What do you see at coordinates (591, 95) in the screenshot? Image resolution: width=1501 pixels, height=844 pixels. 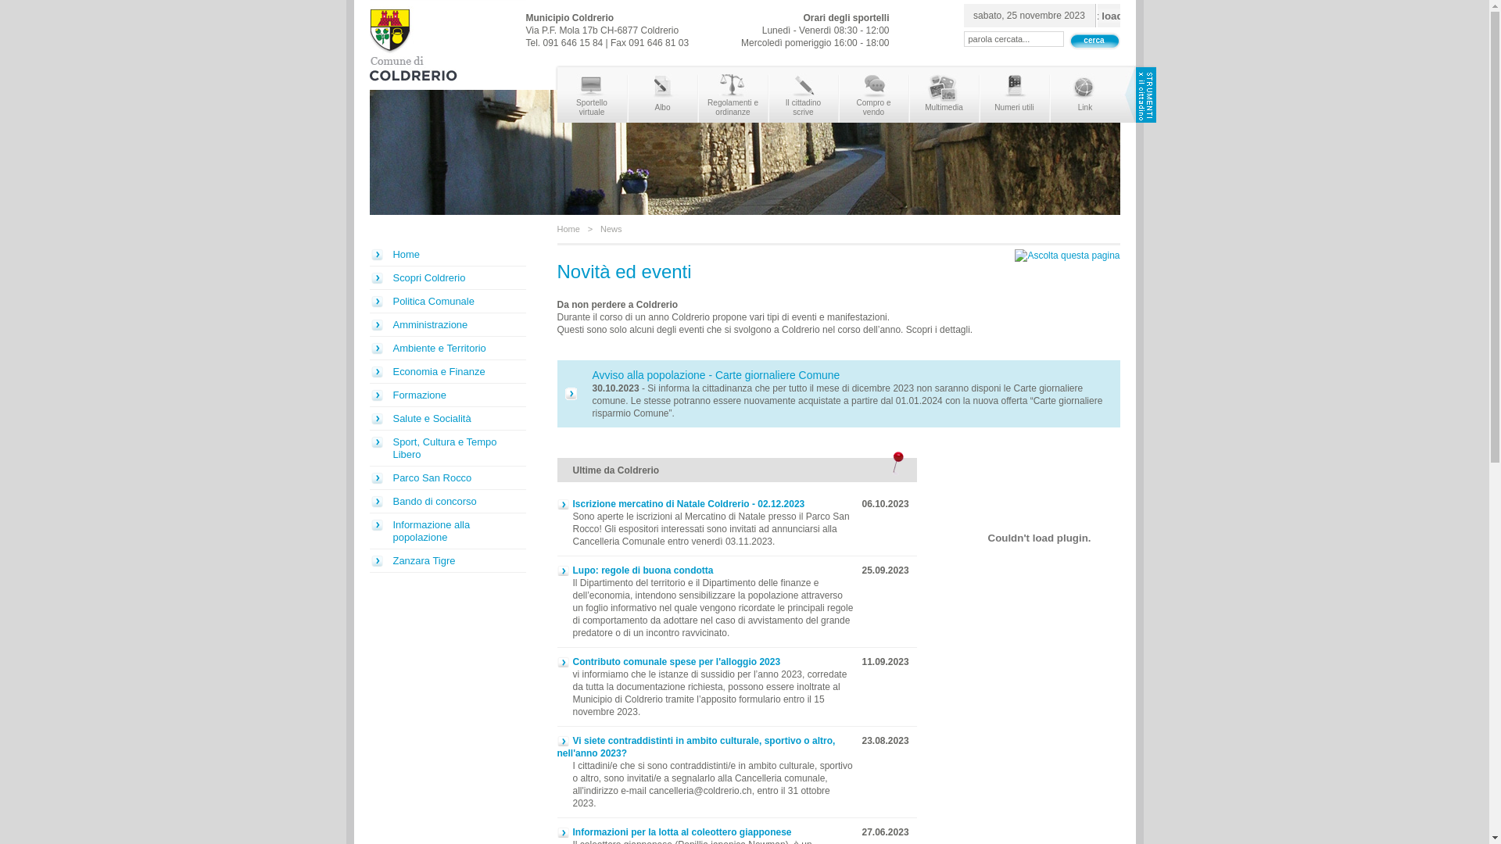 I see `Sportello virtuale` at bounding box center [591, 95].